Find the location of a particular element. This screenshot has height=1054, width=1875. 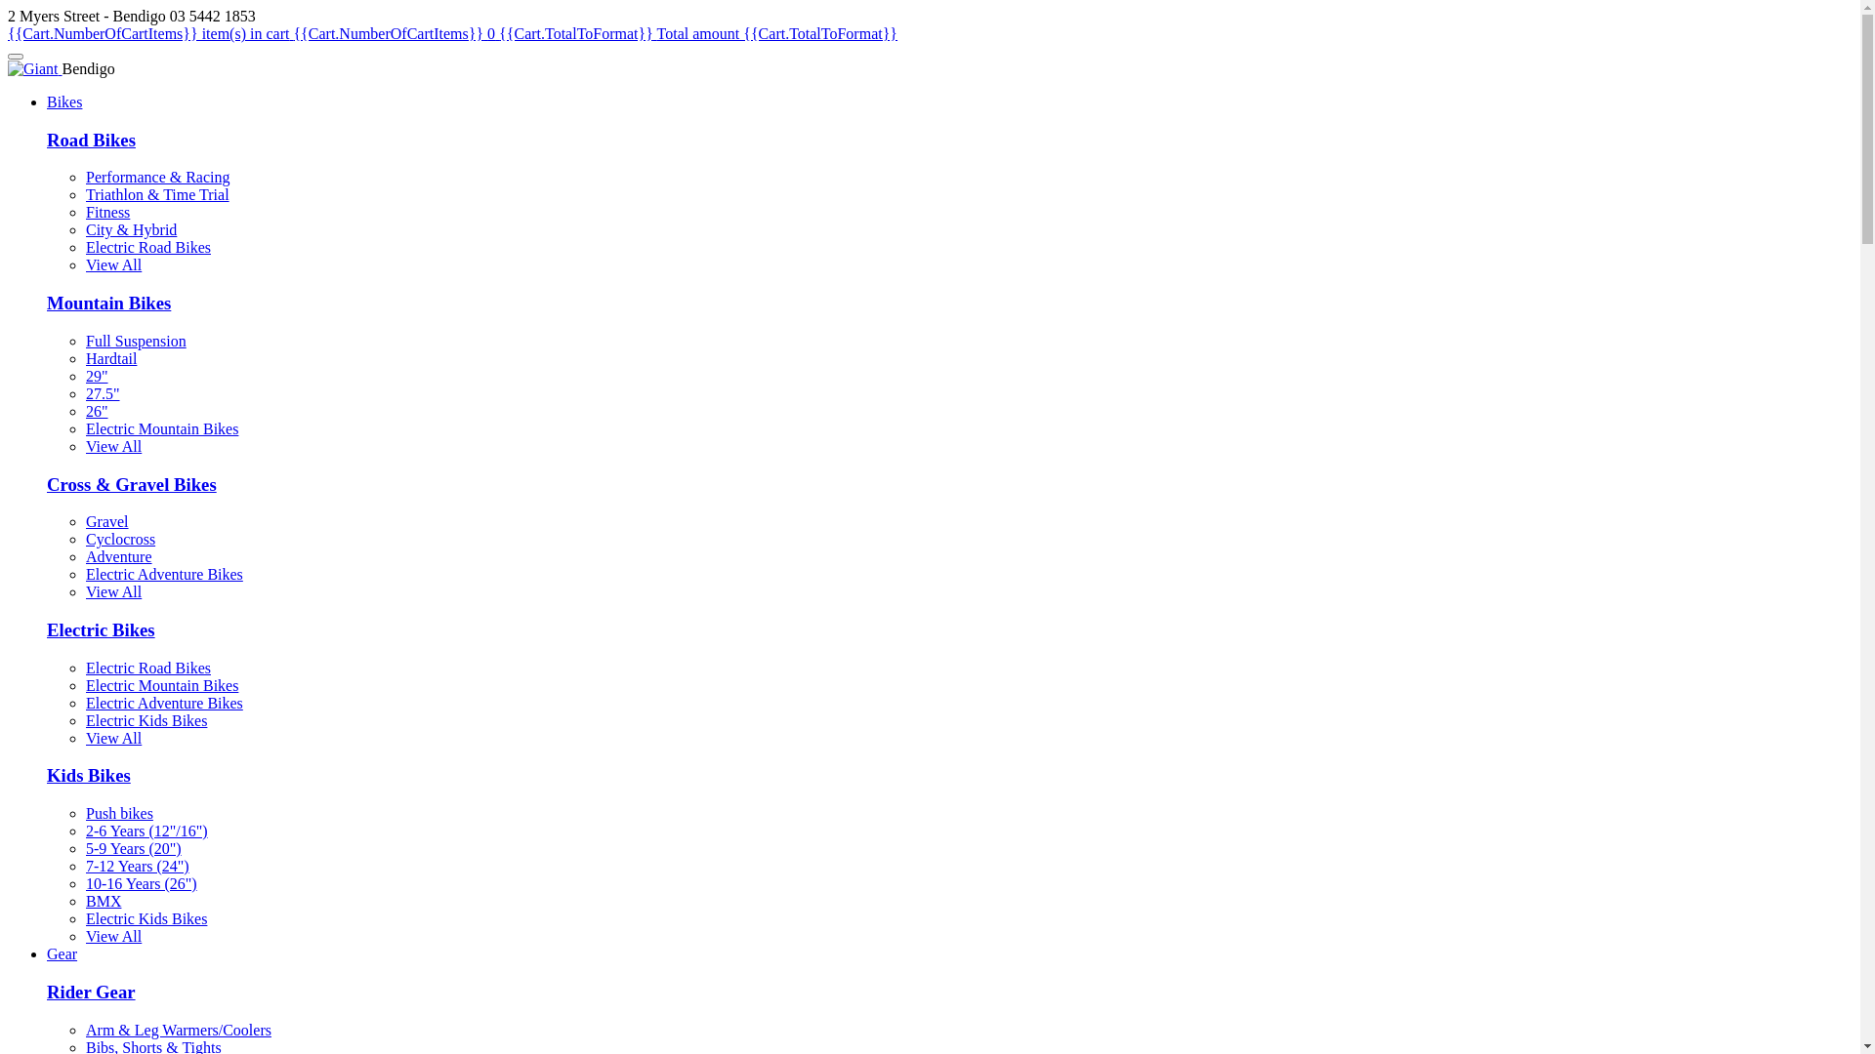

Mountain Bikes is located at coordinates (109, 303).